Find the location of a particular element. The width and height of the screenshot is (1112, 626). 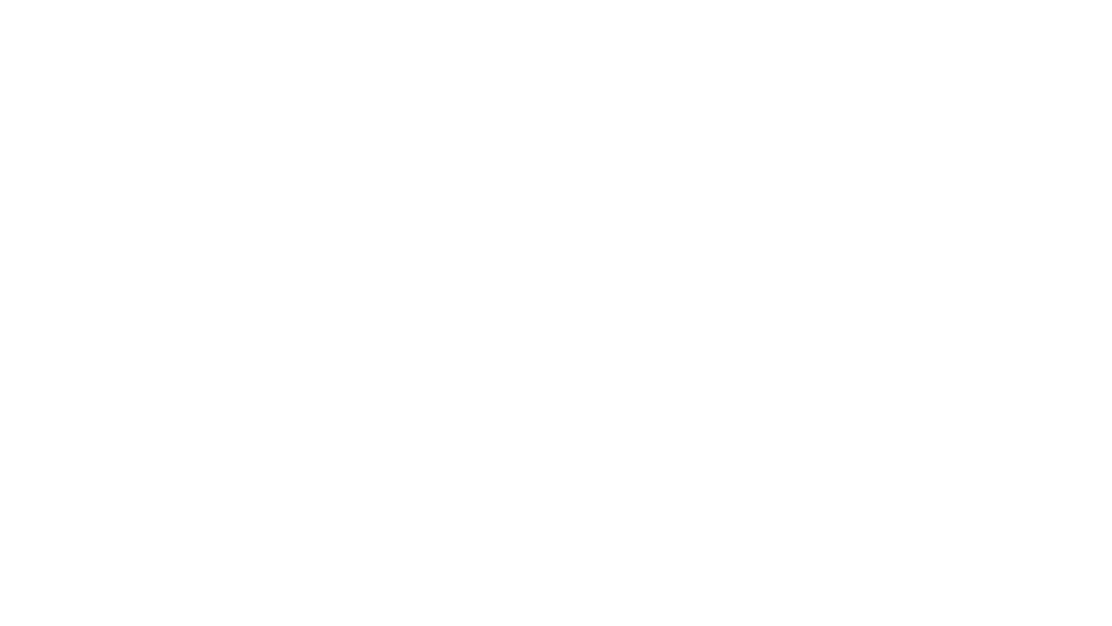

8(800)222-28-12, +7(8552)45-11-47 is located at coordinates (1034, 9).